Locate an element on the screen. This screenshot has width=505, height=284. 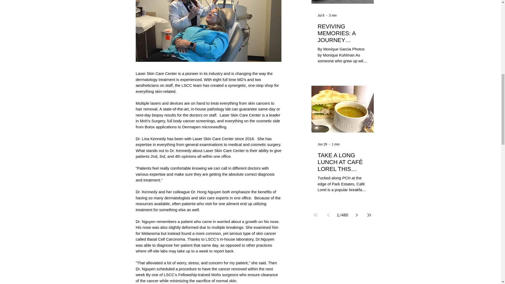
1 min is located at coordinates (336, 144).